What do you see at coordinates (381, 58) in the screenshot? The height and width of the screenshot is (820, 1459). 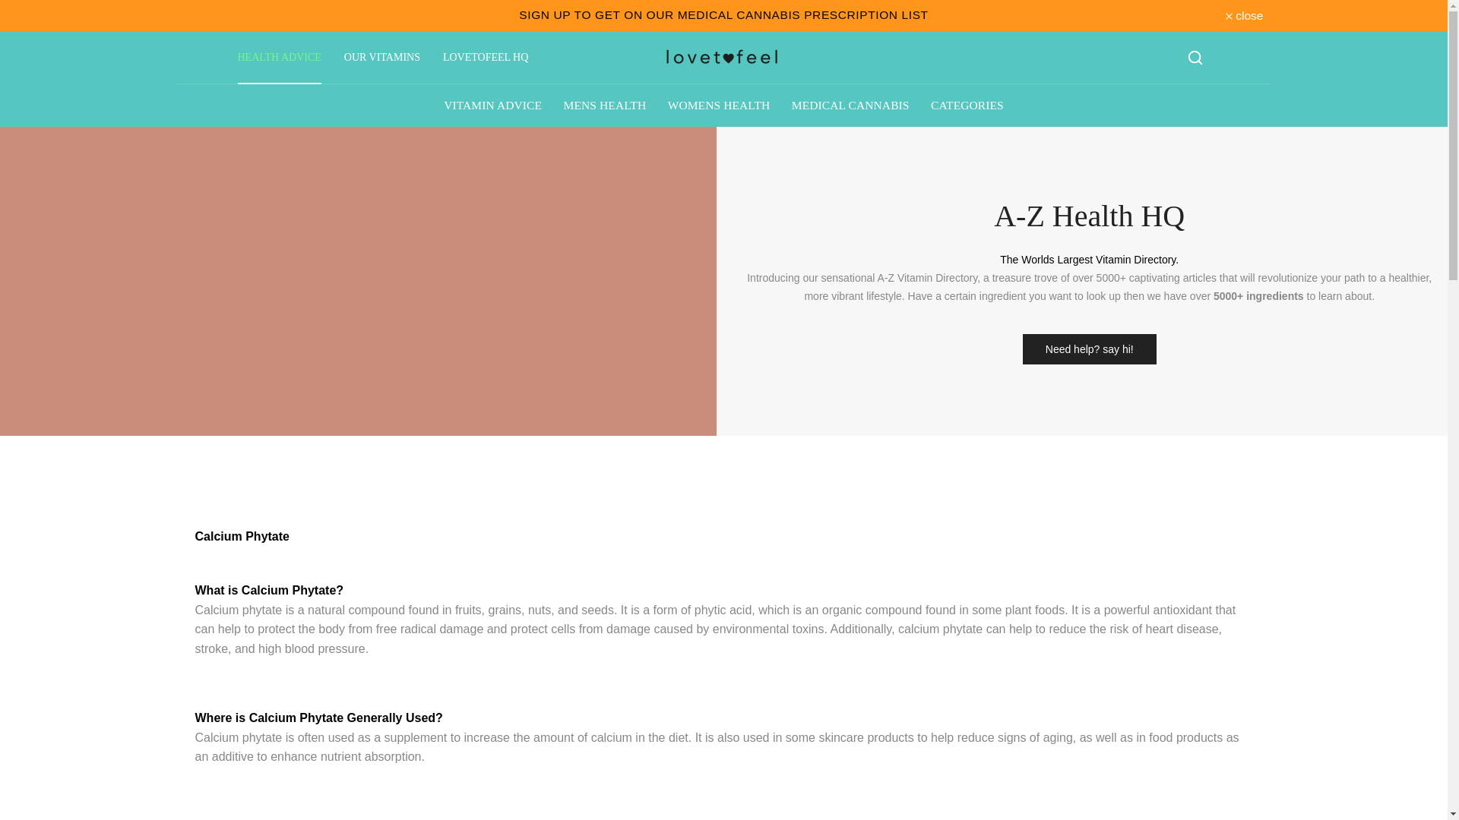 I see `OUR VITAMINS` at bounding box center [381, 58].